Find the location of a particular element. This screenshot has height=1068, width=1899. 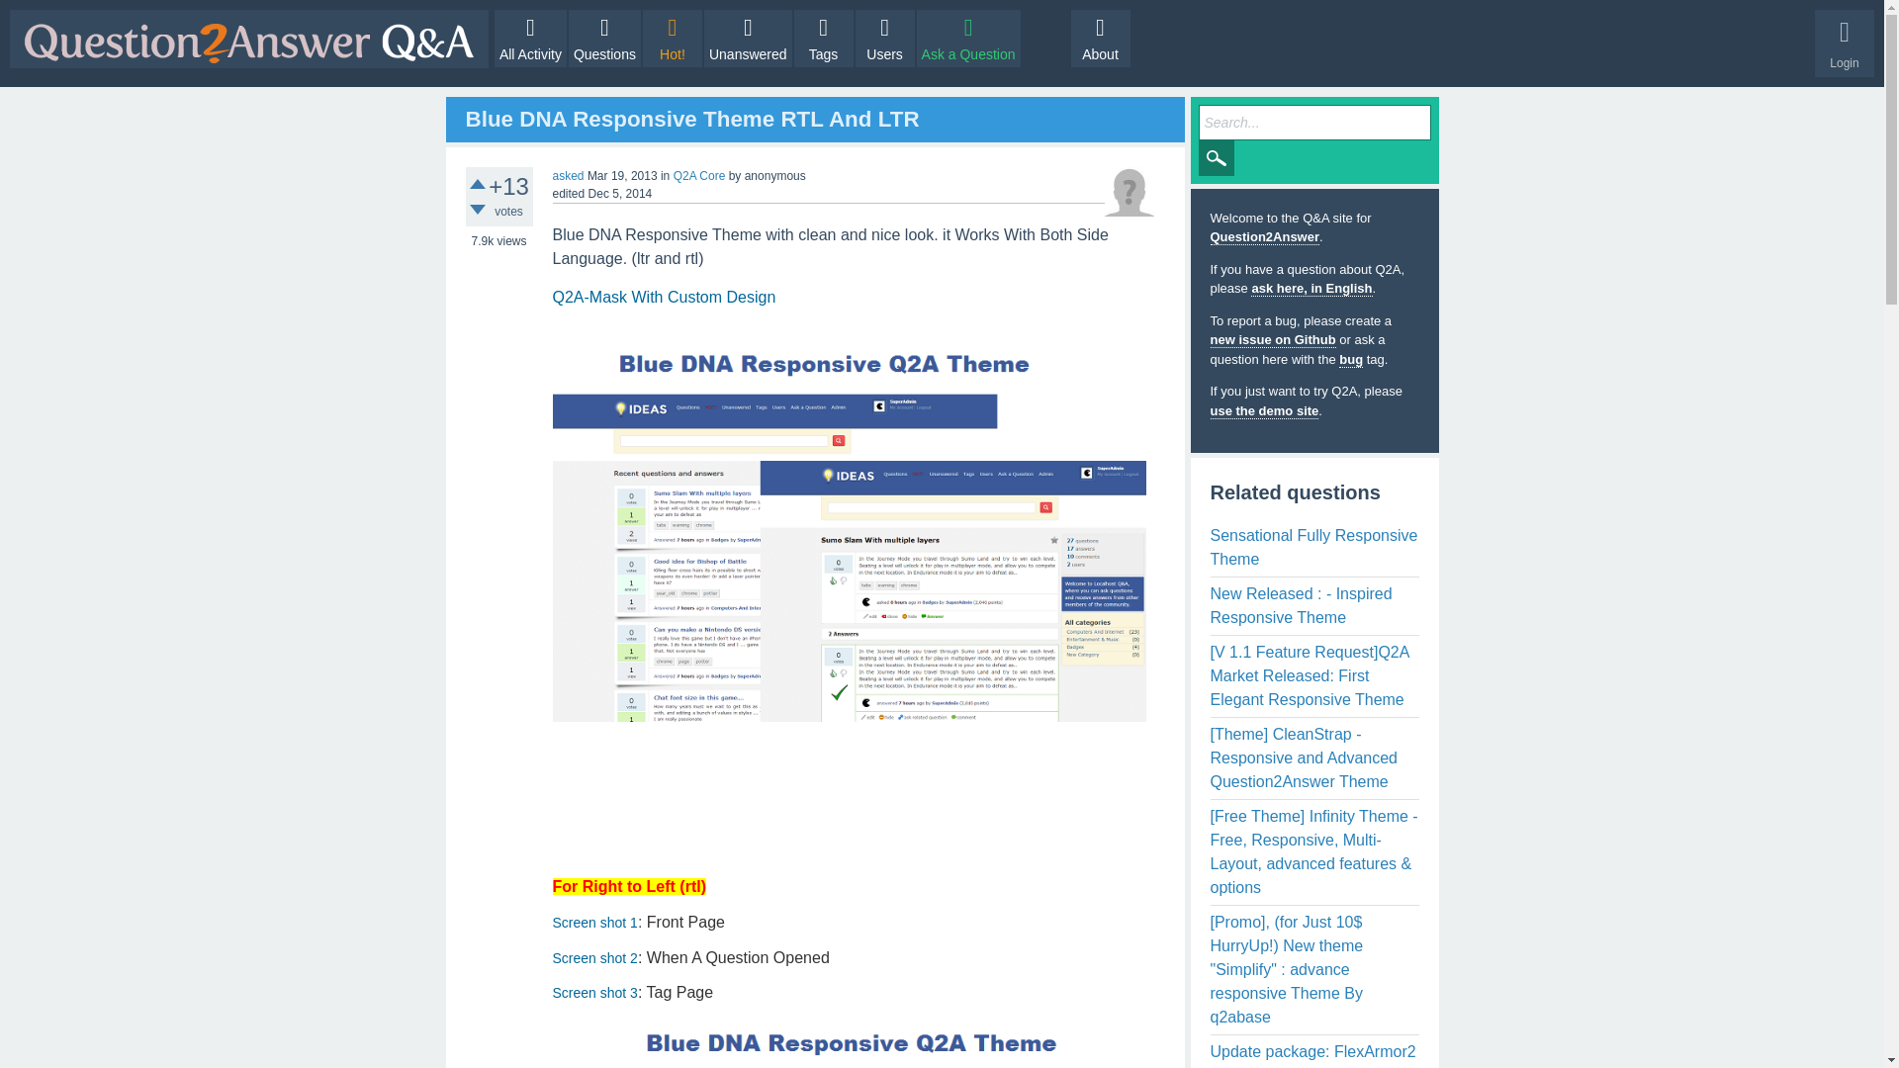

Screen shot 1 is located at coordinates (593, 922).